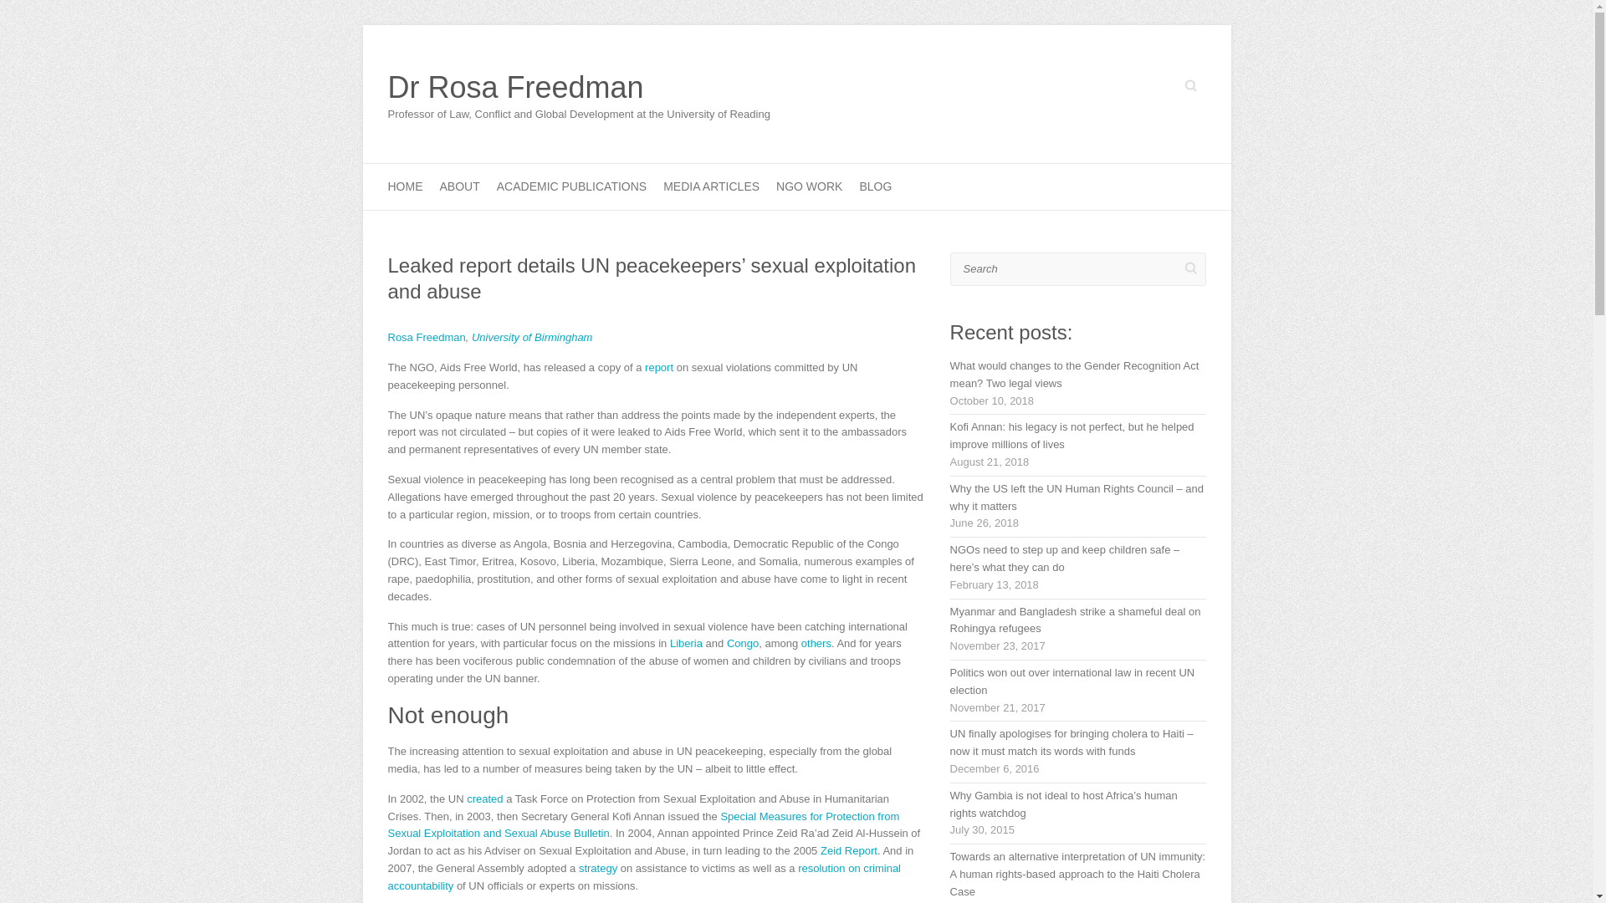 The height and width of the screenshot is (903, 1606). I want to click on Dr Rosa Freedman, so click(579, 88).